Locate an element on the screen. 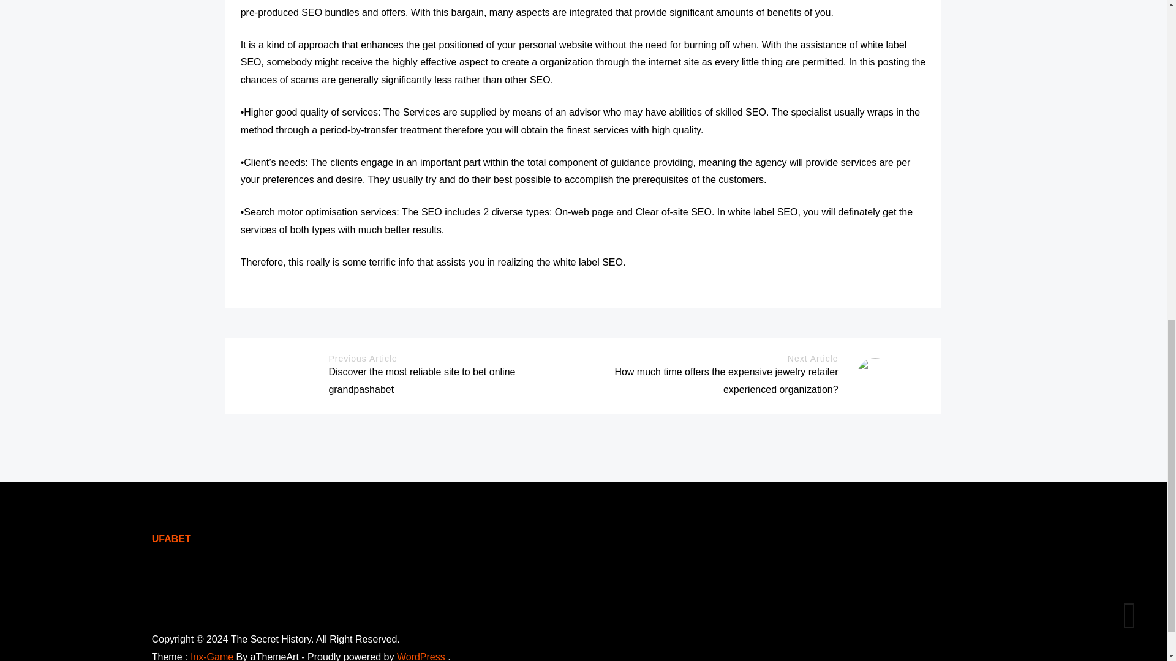 This screenshot has width=1176, height=661. UFABET is located at coordinates (171, 539).